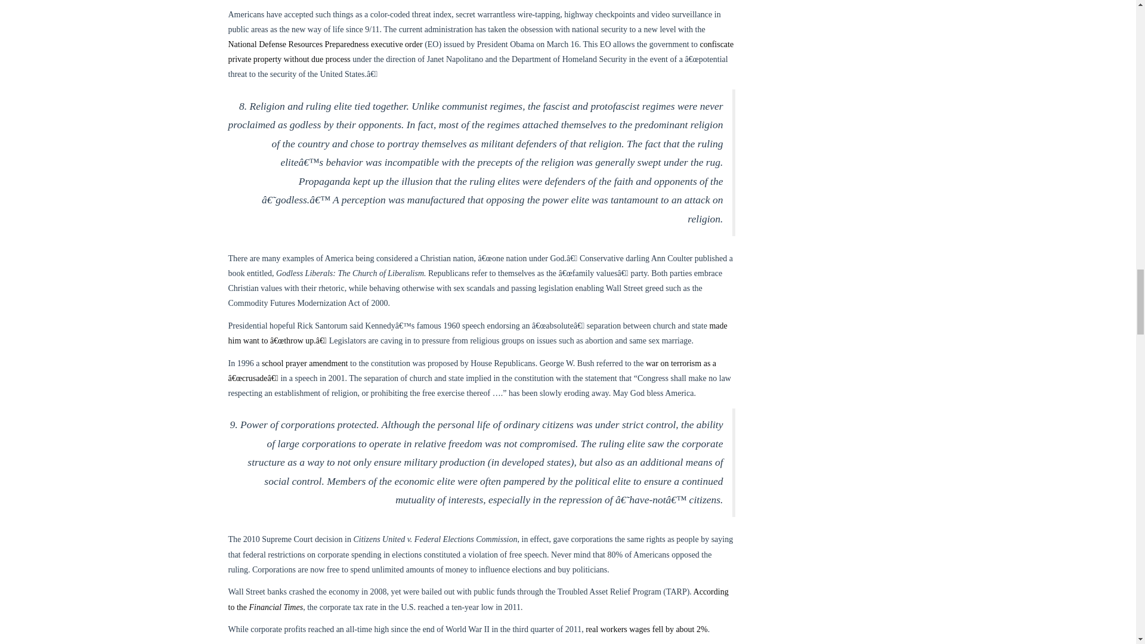 The height and width of the screenshot is (644, 1145). Describe the element at coordinates (325, 44) in the screenshot. I see `National Defense Resources Preparedness executive order` at that location.